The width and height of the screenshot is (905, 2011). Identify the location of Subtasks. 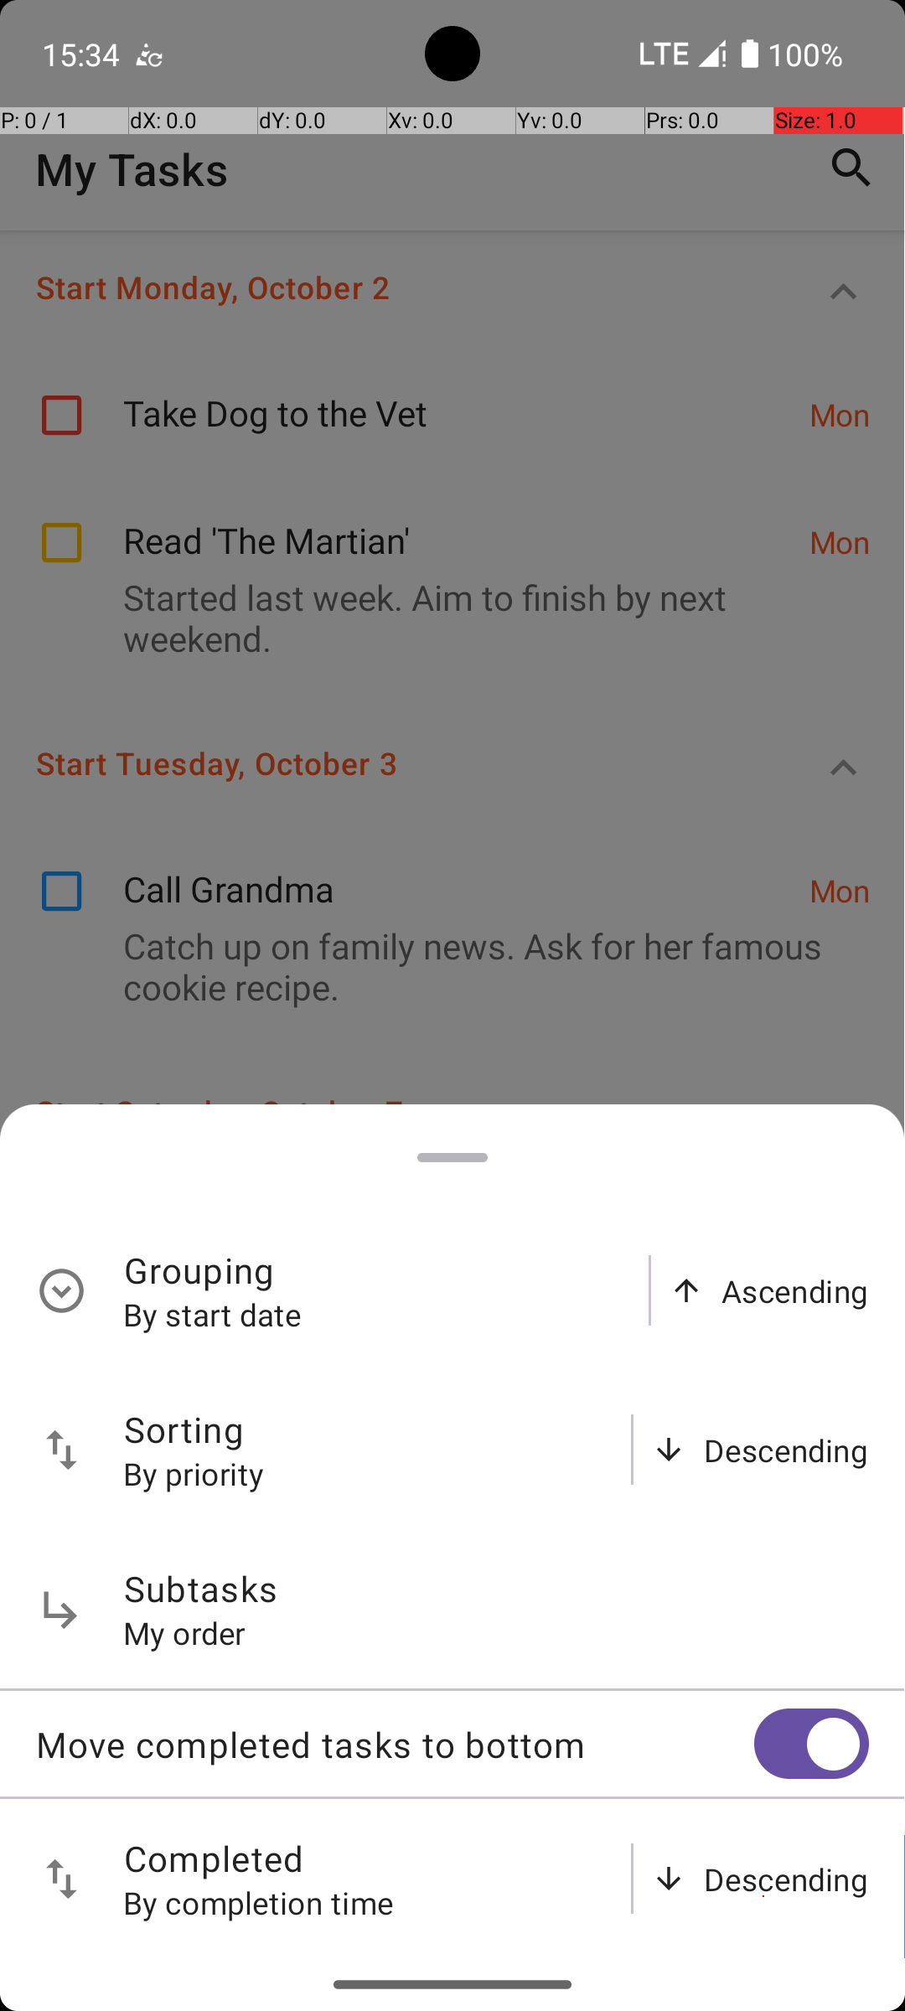
(201, 1589).